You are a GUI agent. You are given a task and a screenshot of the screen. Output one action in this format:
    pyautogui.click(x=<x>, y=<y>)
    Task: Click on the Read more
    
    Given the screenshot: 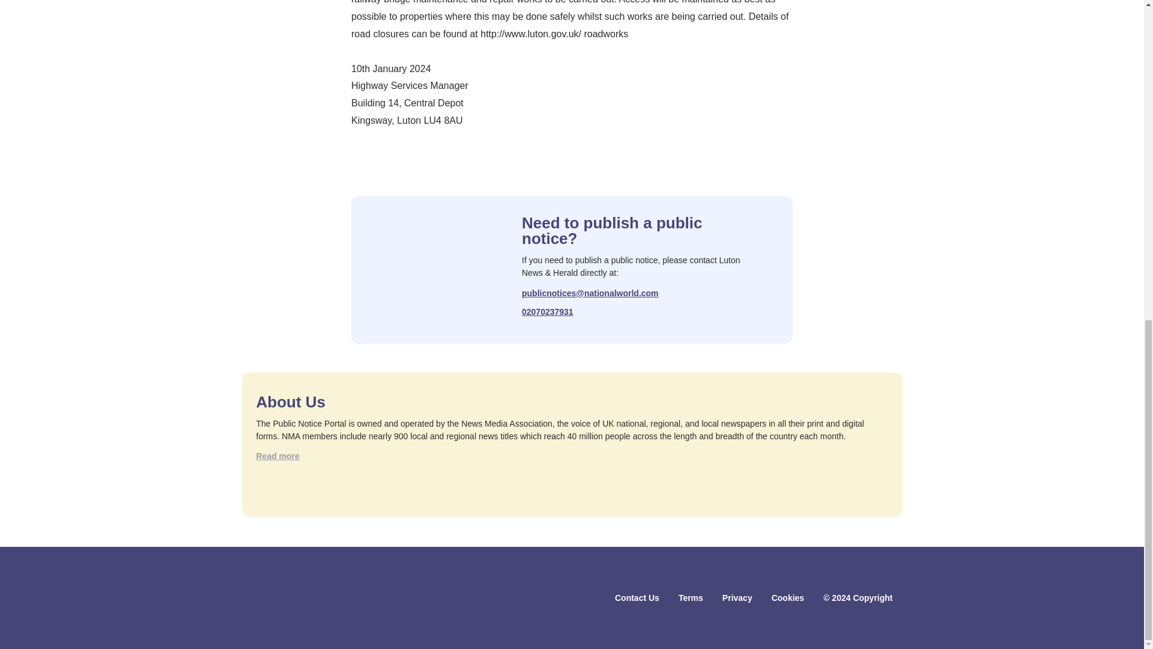 What is the action you would take?
    pyautogui.click(x=277, y=457)
    